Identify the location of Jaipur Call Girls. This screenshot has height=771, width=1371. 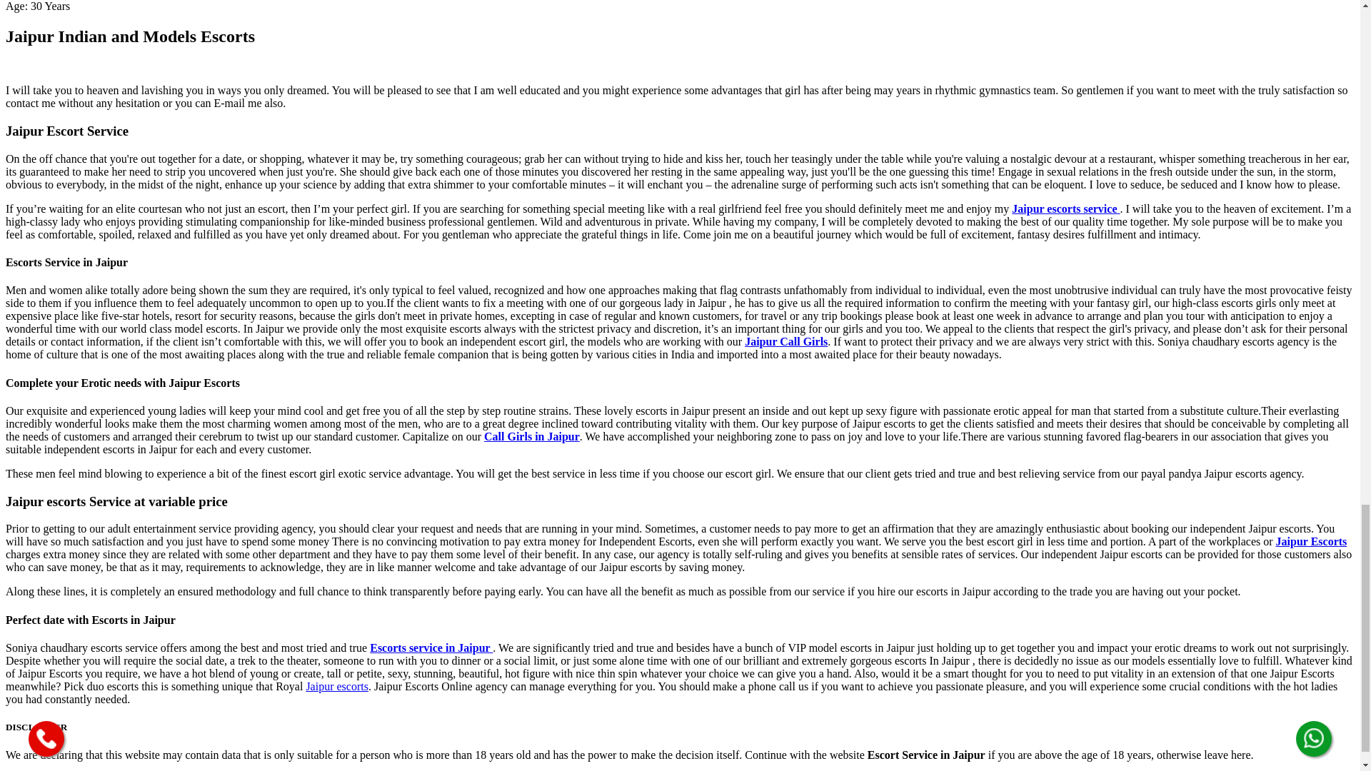
(785, 341).